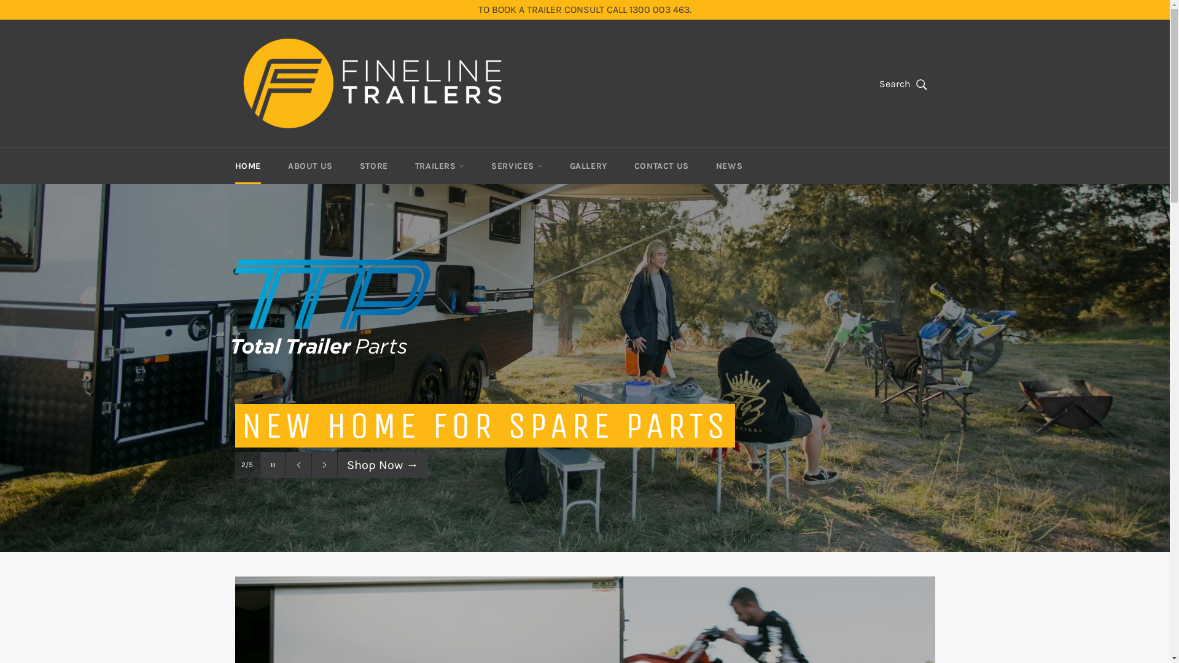  Describe the element at coordinates (298, 465) in the screenshot. I see `Previous slide` at that location.